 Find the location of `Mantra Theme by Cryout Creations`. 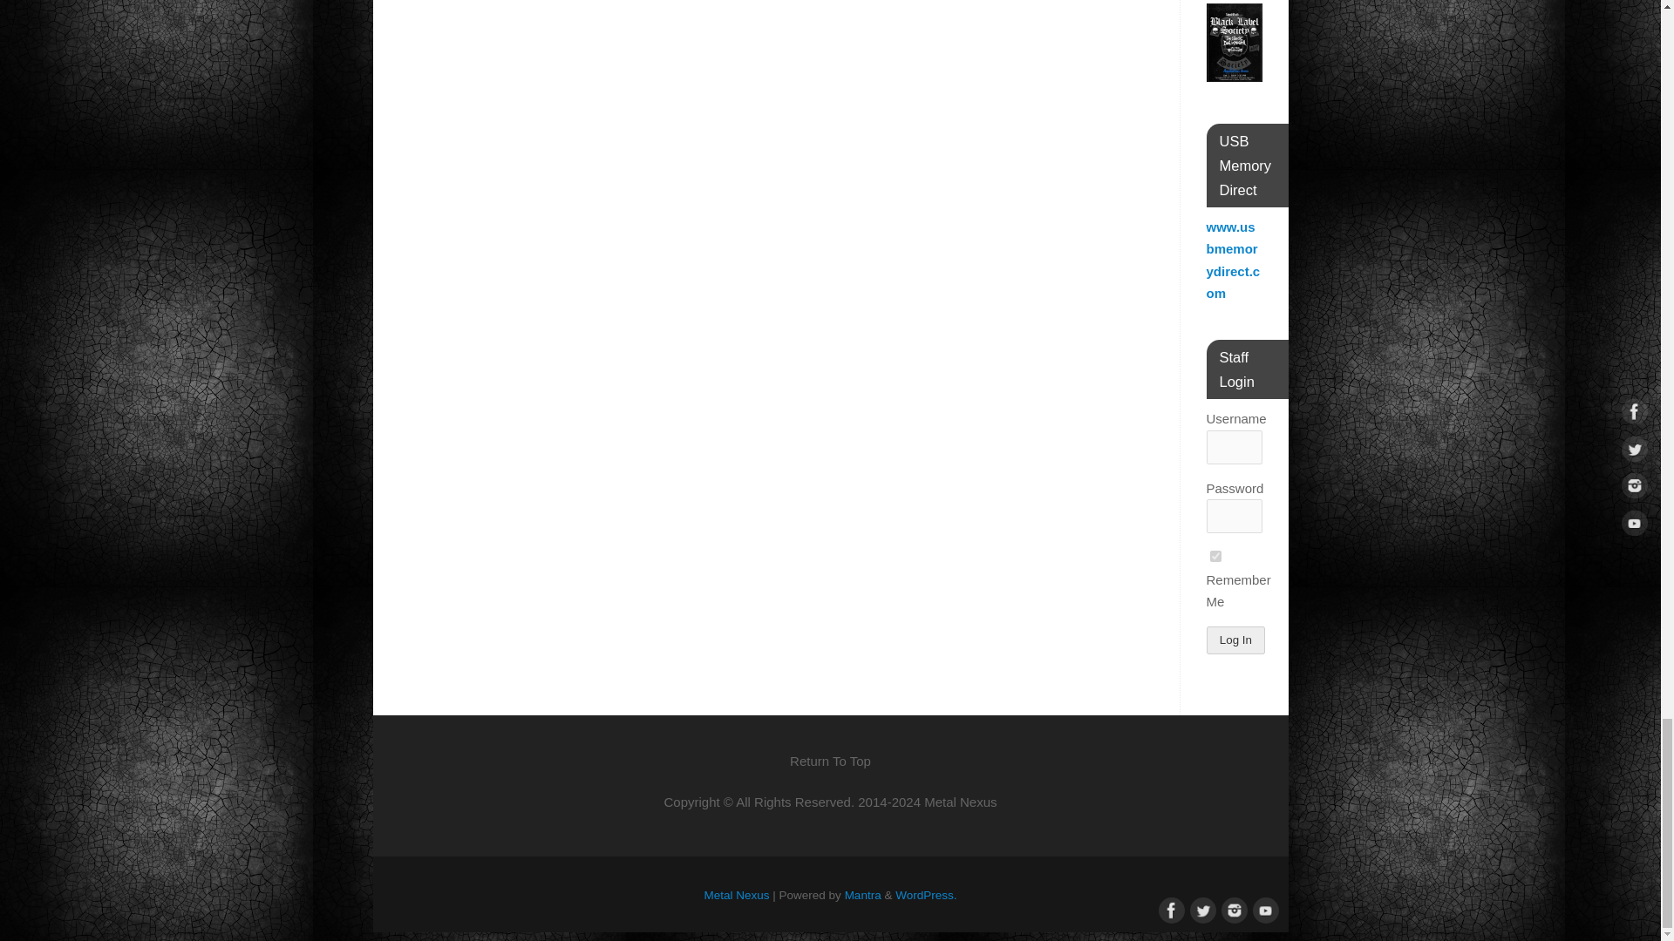

Mantra Theme by Cryout Creations is located at coordinates (863, 894).